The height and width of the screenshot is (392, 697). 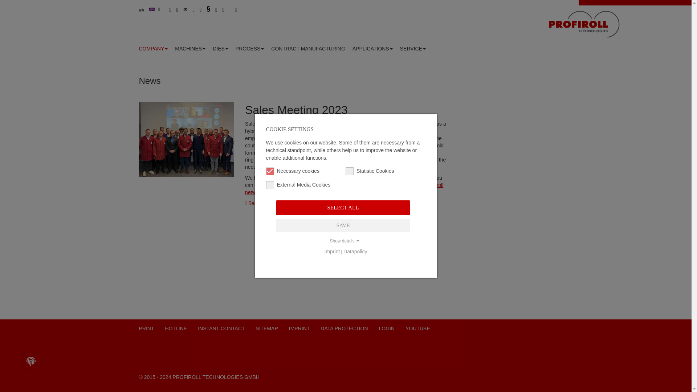 I want to click on Process, so click(x=250, y=49).